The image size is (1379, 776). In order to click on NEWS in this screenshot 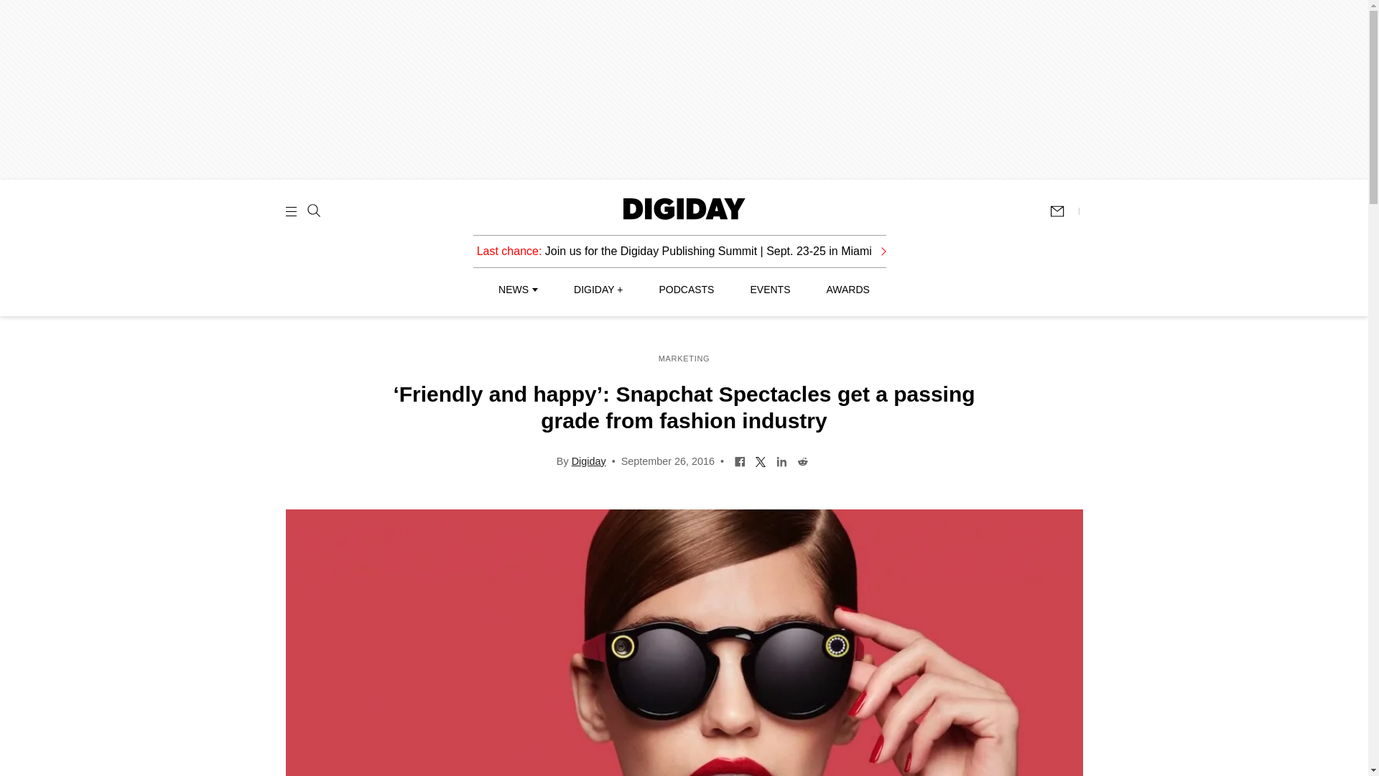, I will do `click(517, 290)`.